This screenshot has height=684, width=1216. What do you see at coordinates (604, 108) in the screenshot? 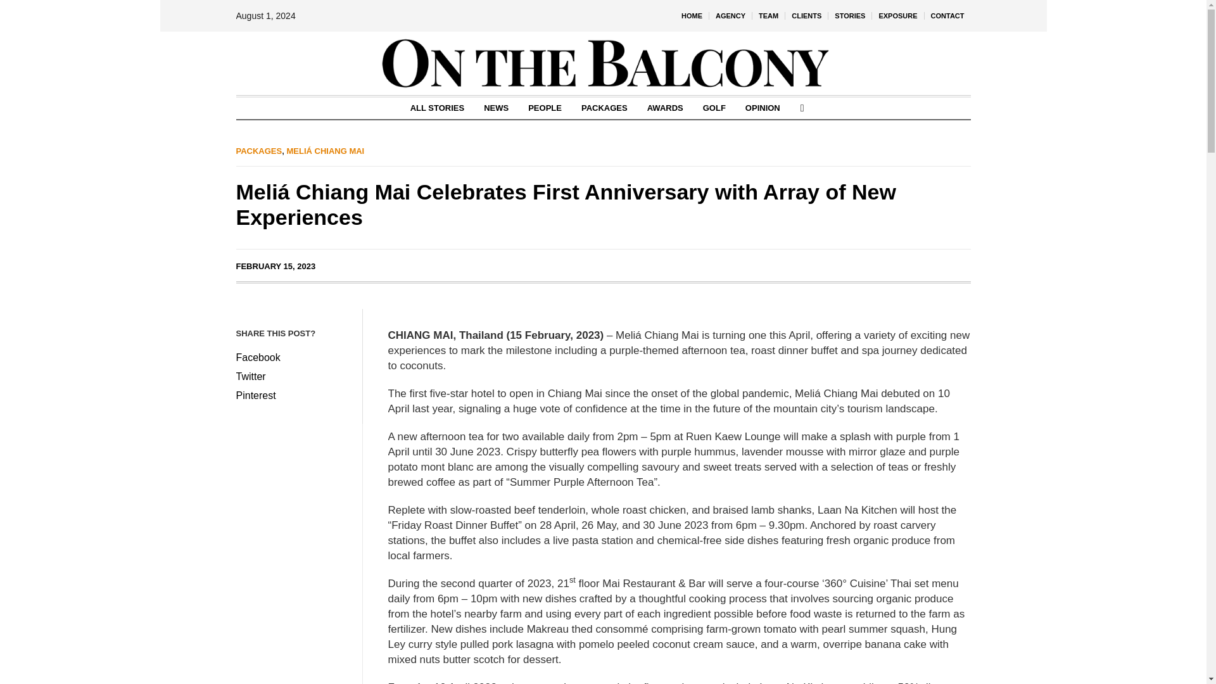
I see `PACKAGES` at bounding box center [604, 108].